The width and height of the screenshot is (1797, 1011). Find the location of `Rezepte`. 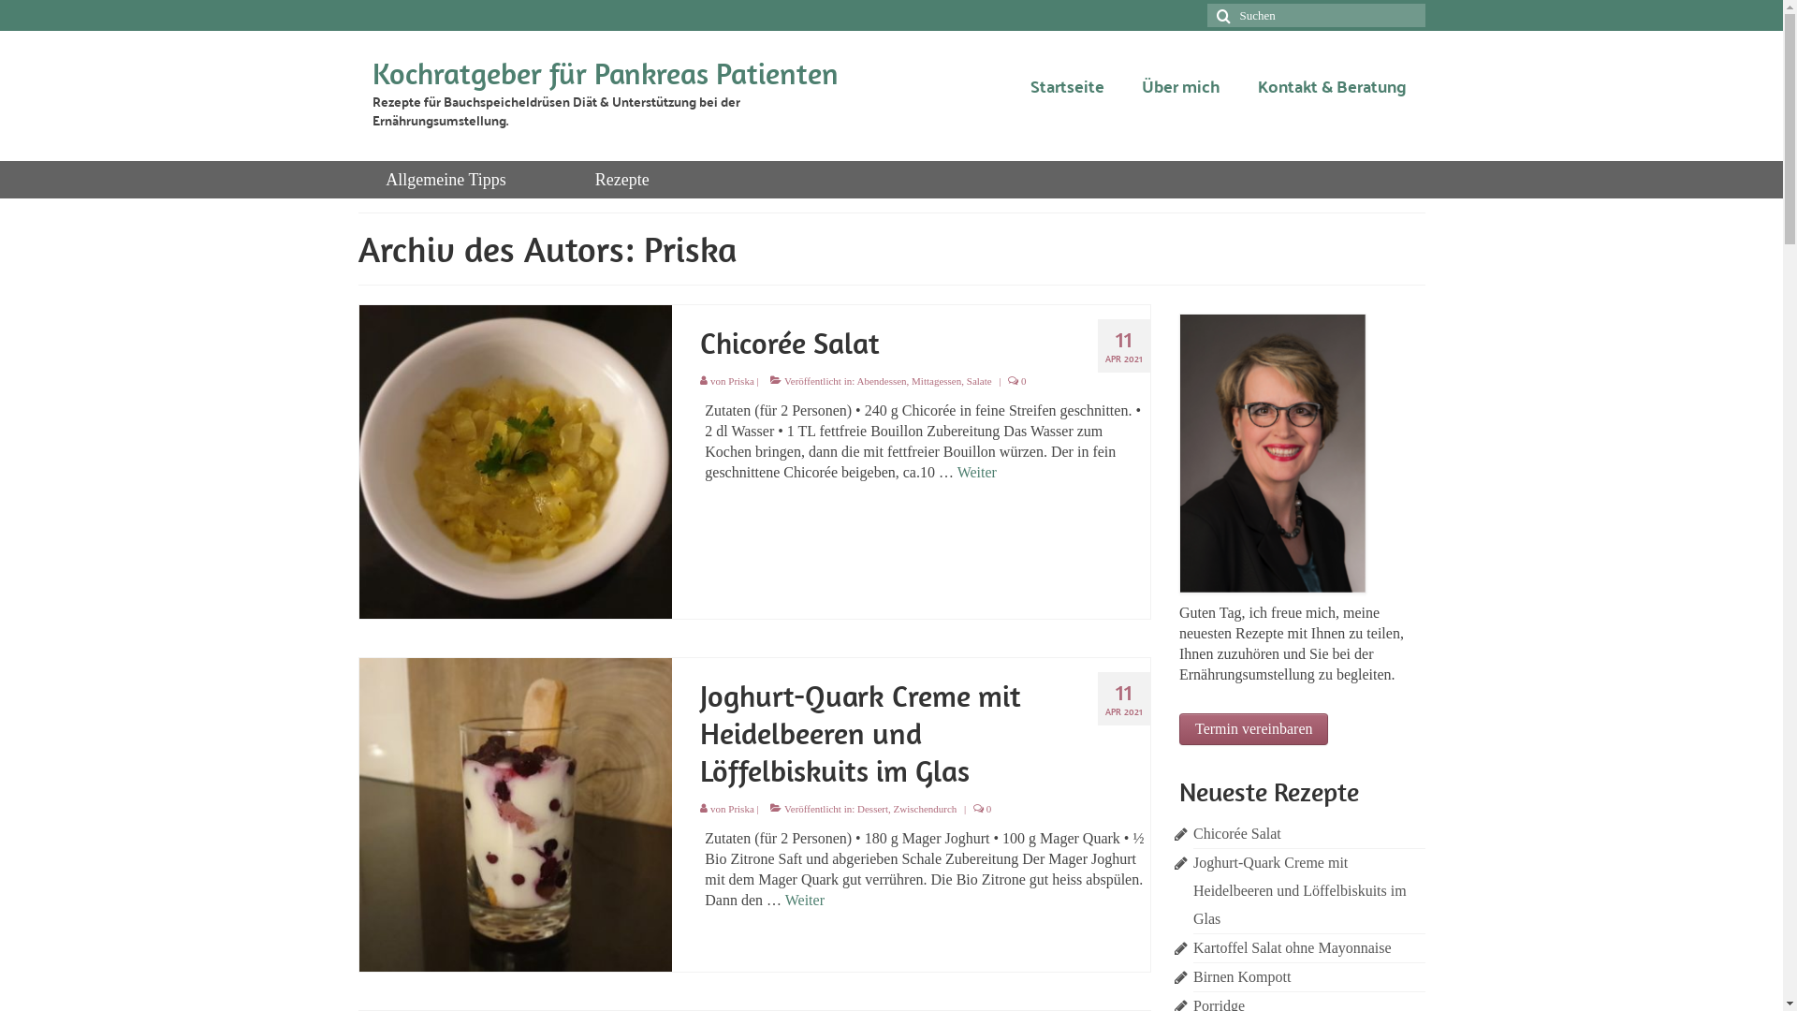

Rezepte is located at coordinates (622, 180).